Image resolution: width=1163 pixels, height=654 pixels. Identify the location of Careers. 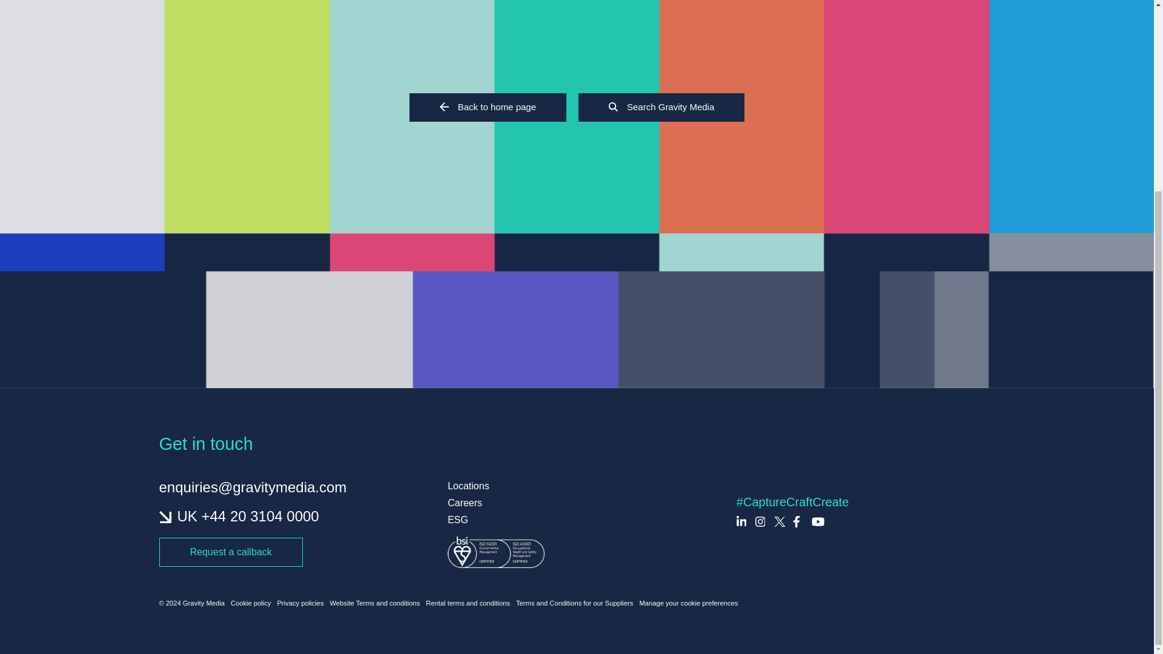
(577, 503).